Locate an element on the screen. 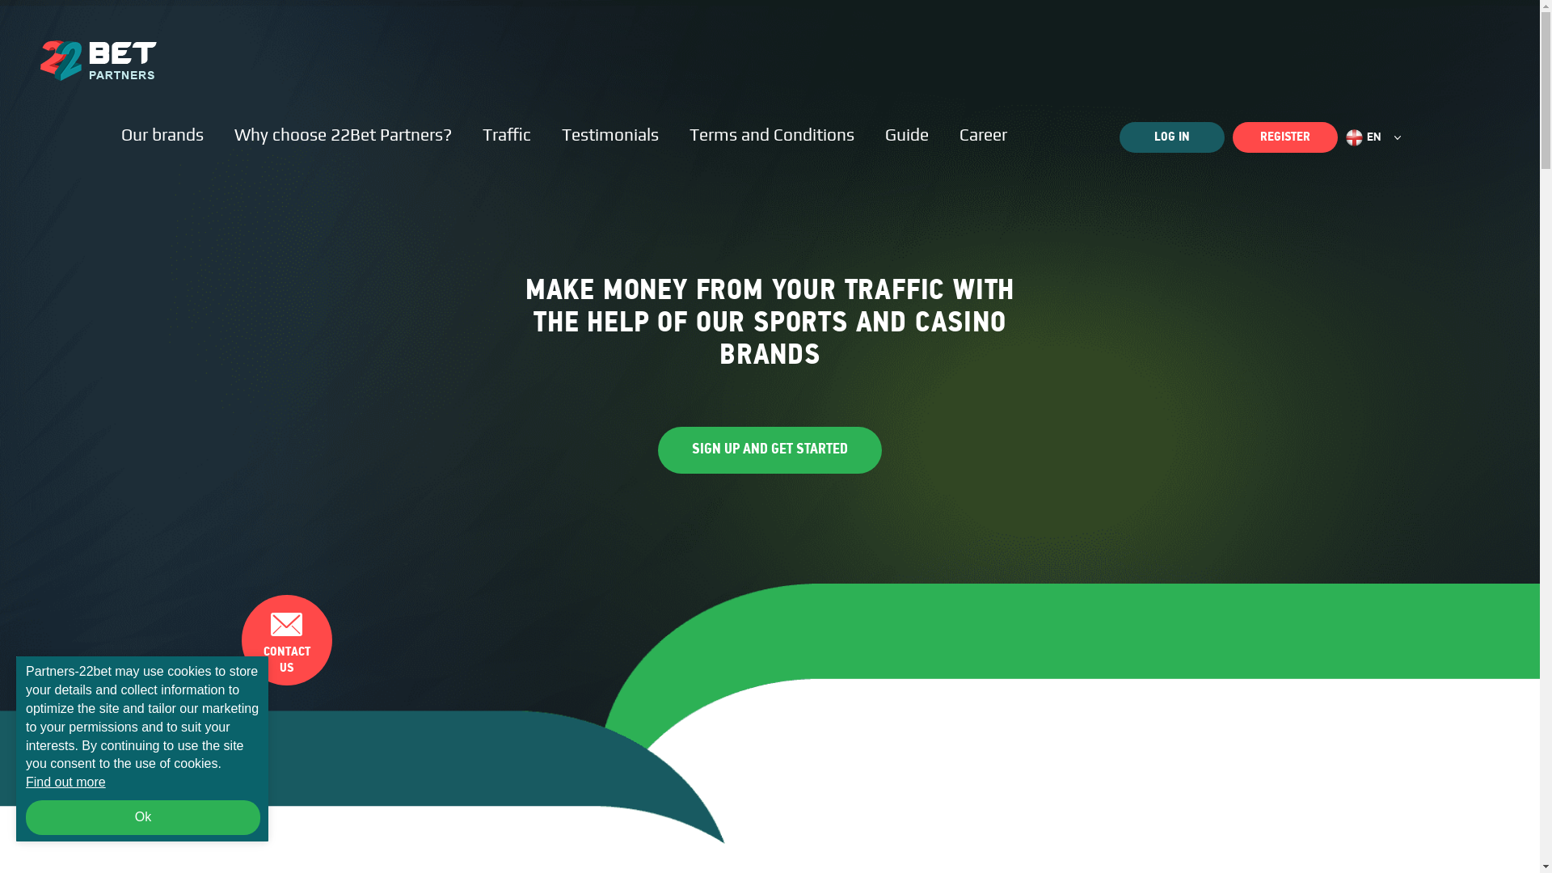 This screenshot has width=1552, height=873. Traffic is located at coordinates (507, 134).